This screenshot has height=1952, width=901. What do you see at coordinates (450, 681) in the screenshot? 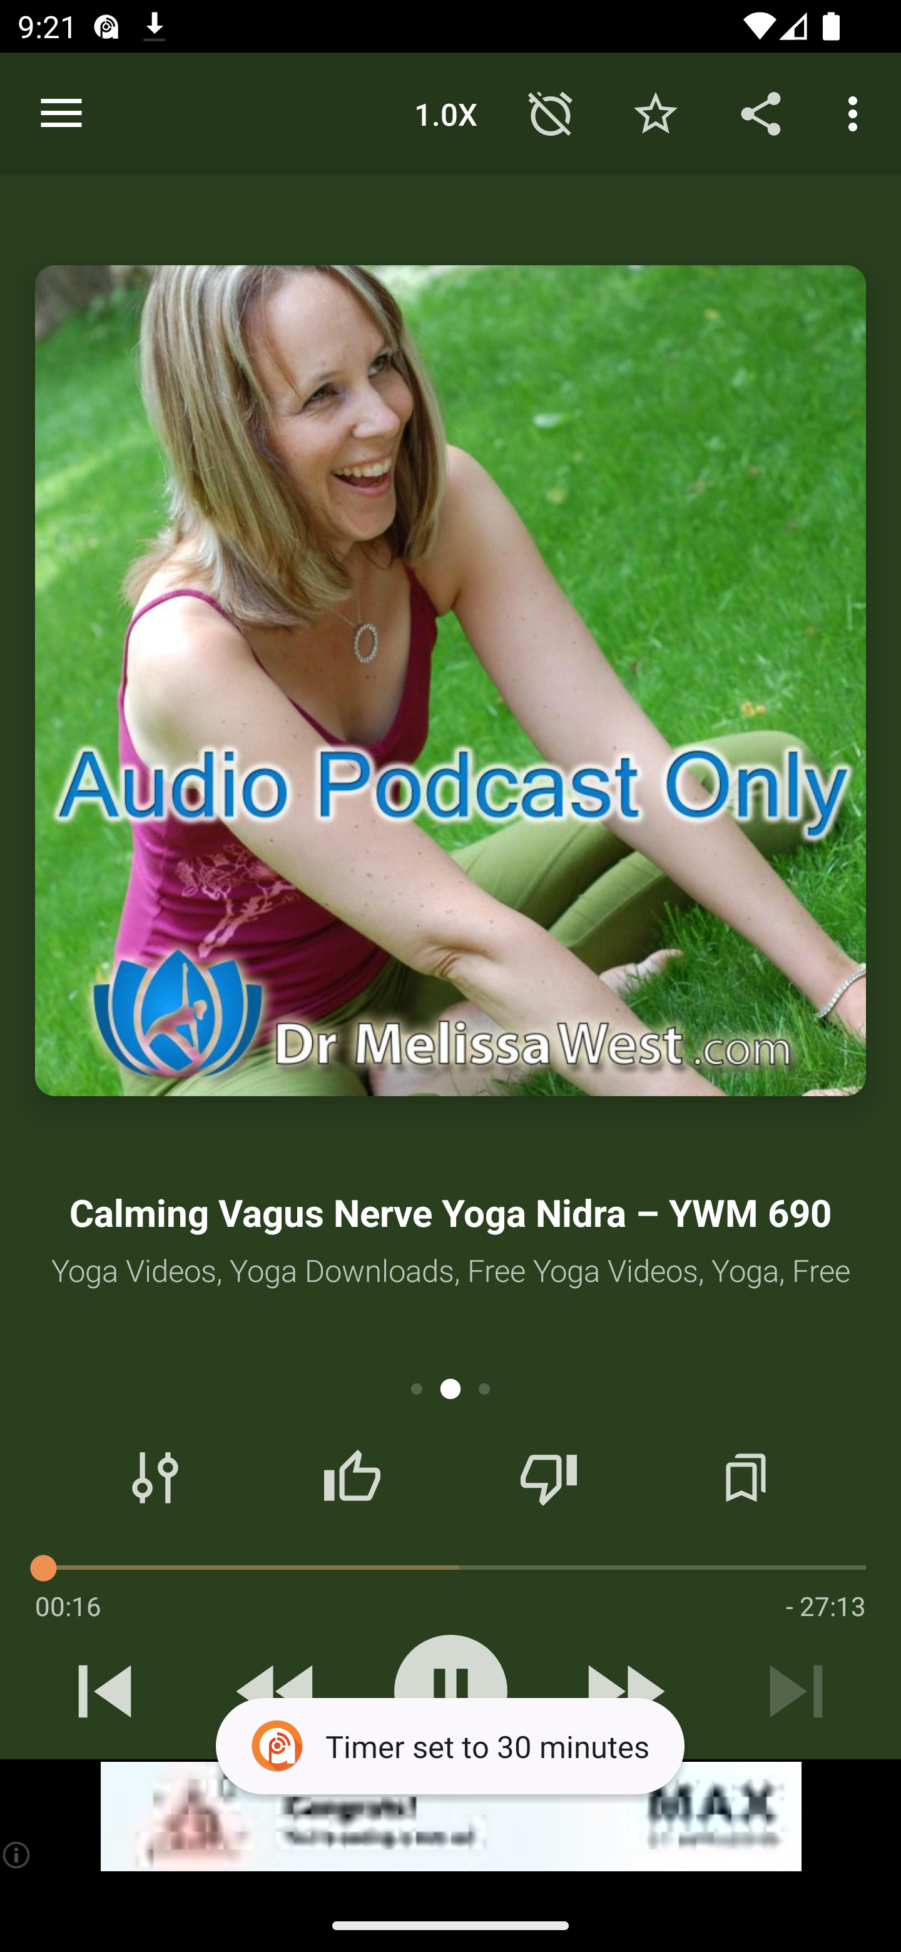
I see `Episode description` at bounding box center [450, 681].